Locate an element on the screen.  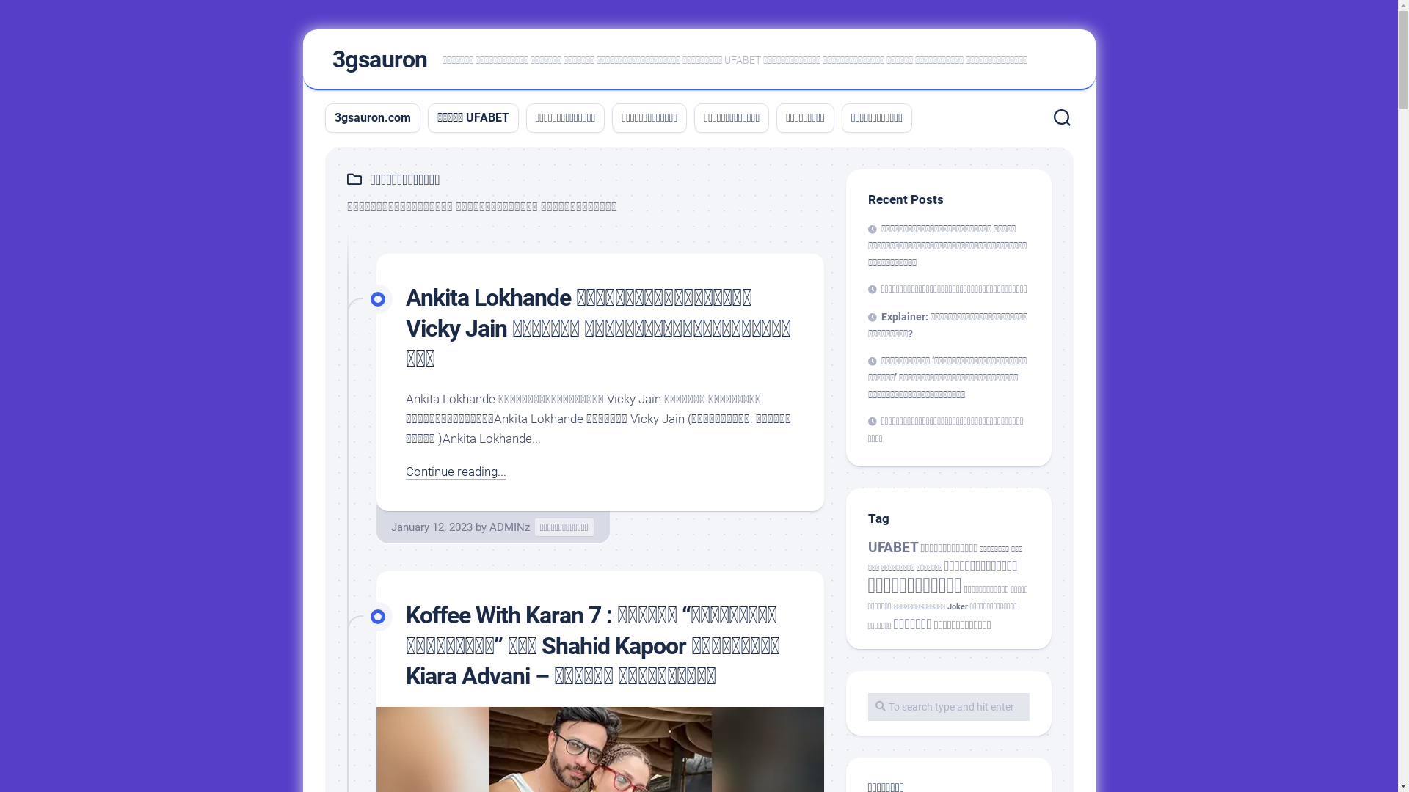
Continue reading... is located at coordinates (455, 472).